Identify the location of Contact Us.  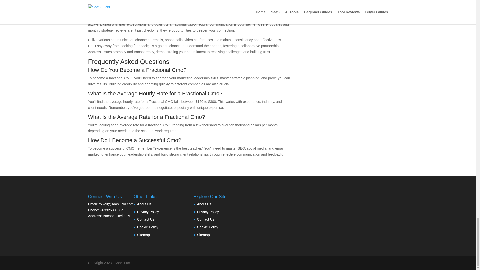
(205, 219).